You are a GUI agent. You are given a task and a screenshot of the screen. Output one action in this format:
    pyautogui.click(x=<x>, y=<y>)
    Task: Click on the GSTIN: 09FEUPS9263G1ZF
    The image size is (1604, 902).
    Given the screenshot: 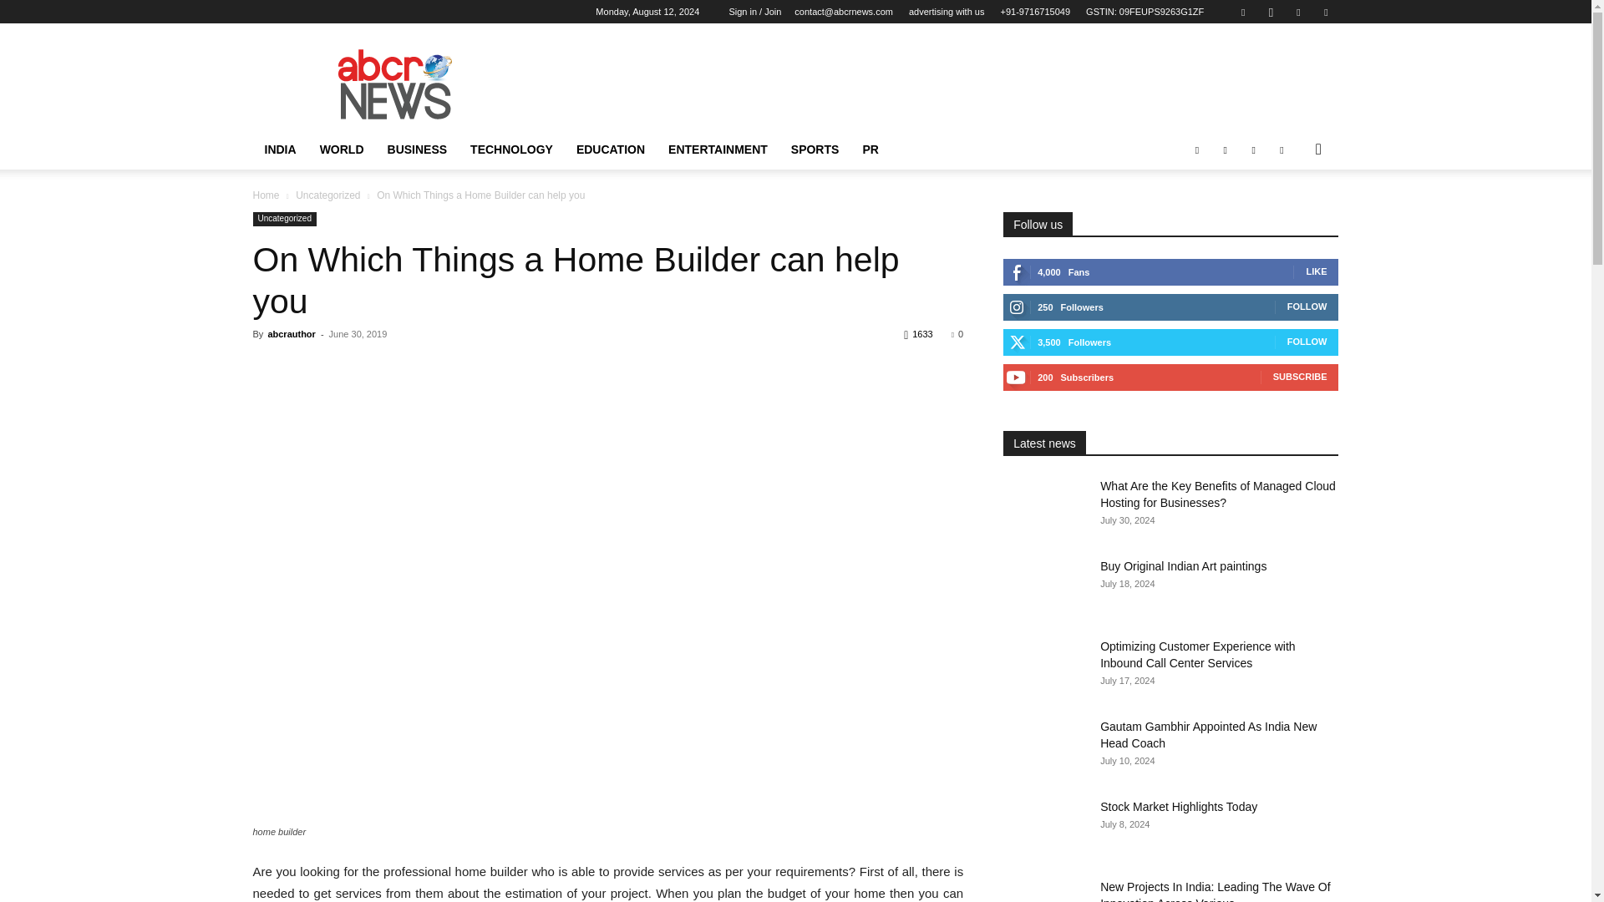 What is the action you would take?
    pyautogui.click(x=1145, y=12)
    